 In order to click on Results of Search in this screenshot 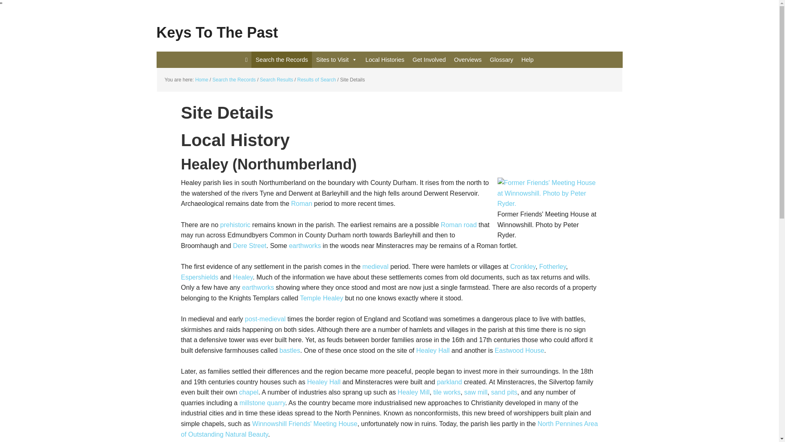, I will do `click(316, 79)`.